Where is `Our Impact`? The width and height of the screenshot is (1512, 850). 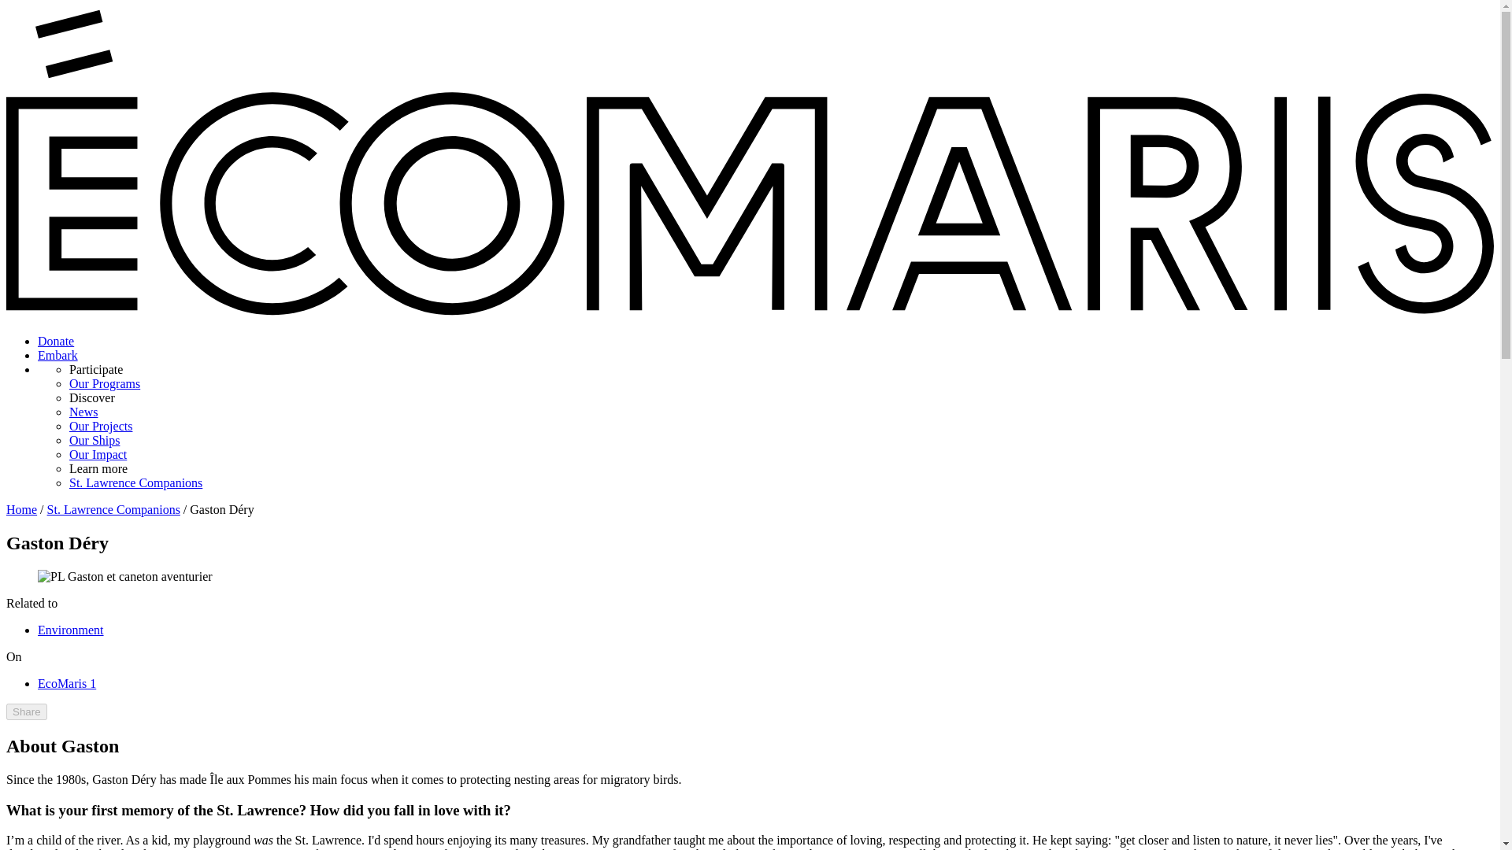
Our Impact is located at coordinates (98, 455).